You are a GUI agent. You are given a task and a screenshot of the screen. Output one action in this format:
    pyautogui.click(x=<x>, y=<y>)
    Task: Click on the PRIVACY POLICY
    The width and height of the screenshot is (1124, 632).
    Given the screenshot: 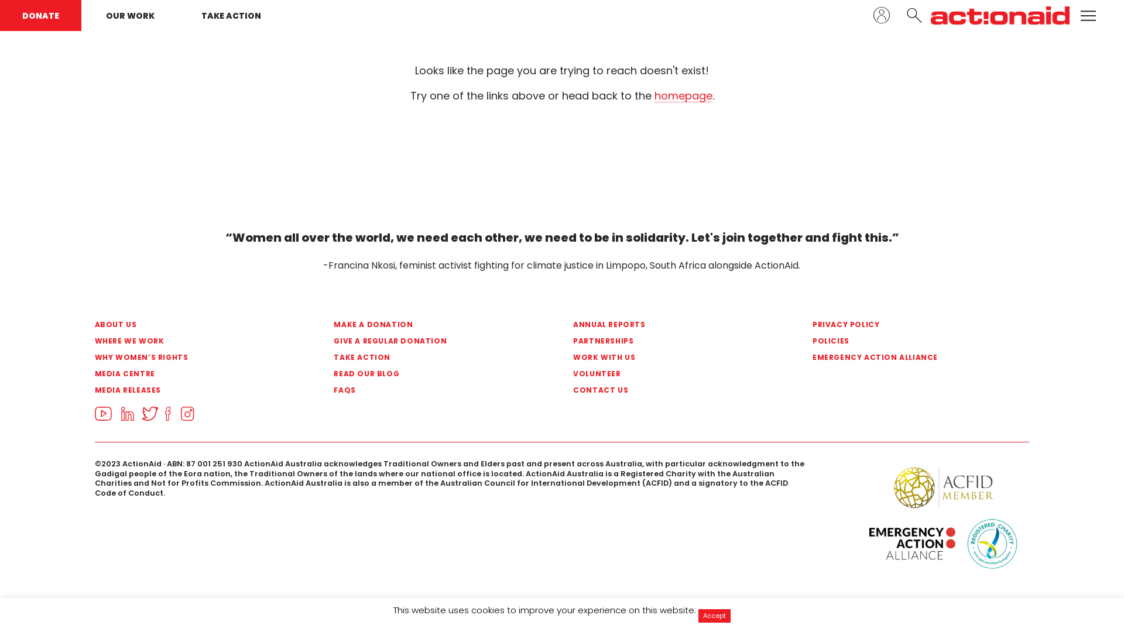 What is the action you would take?
    pyautogui.click(x=904, y=325)
    